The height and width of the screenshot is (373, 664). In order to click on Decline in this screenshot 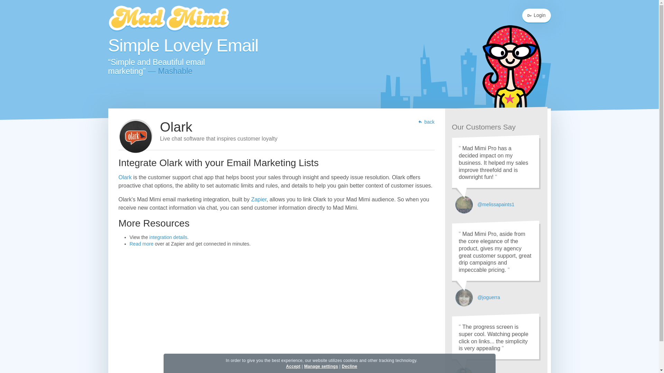, I will do `click(349, 366)`.